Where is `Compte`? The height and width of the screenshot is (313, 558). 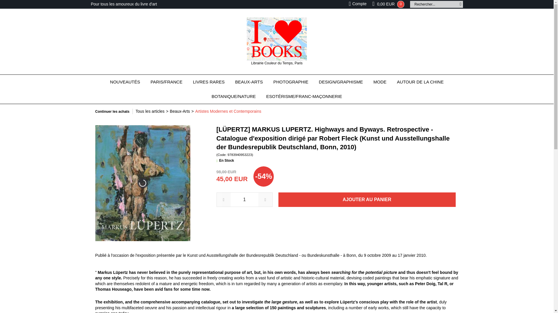 Compte is located at coordinates (357, 4).